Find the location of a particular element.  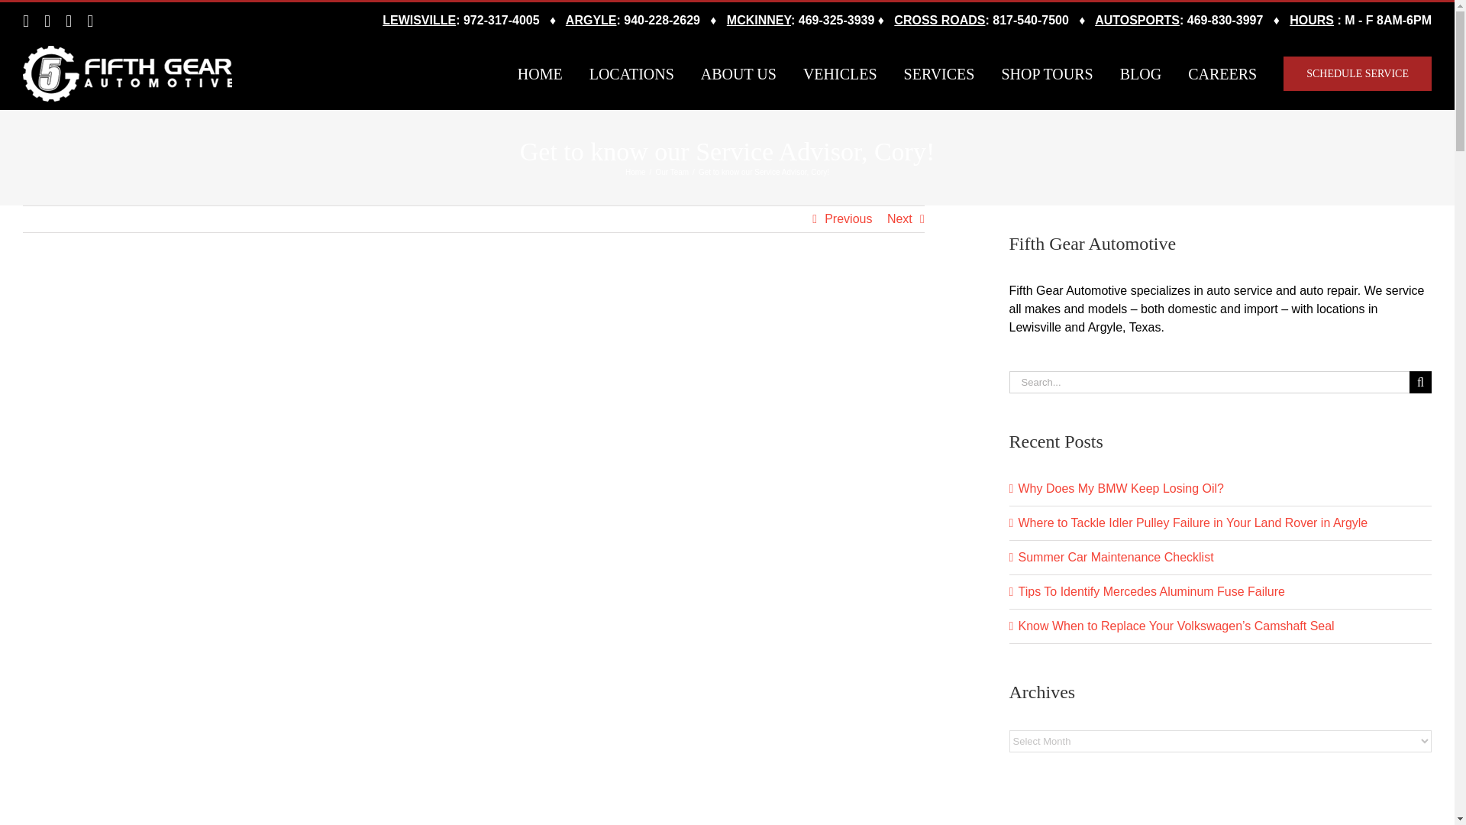

AUTOSPORTS is located at coordinates (1138, 20).